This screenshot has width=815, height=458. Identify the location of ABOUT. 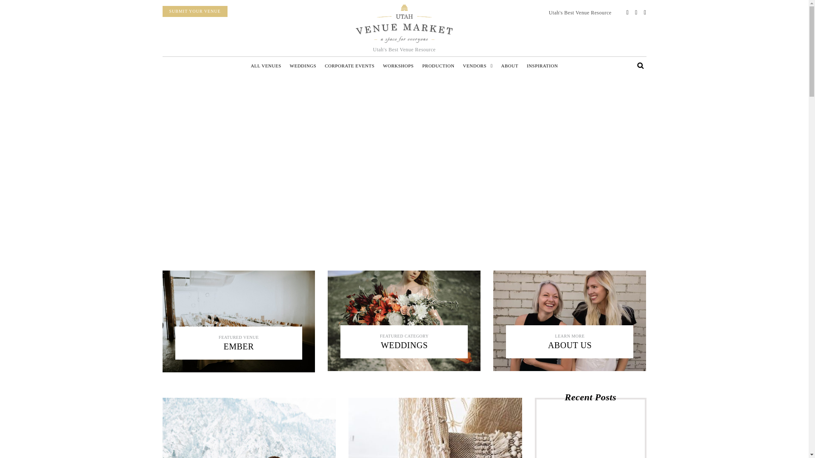
(509, 66).